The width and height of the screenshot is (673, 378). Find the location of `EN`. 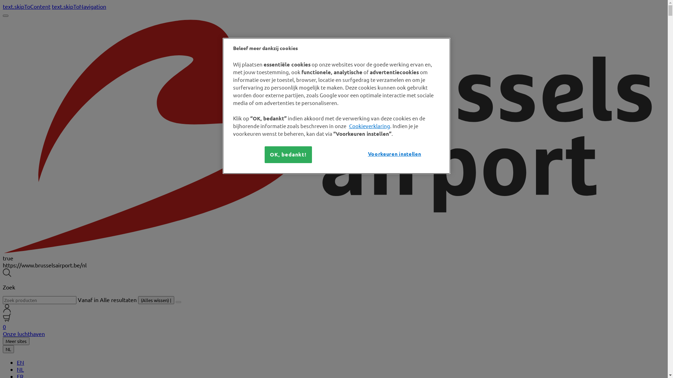

EN is located at coordinates (20, 362).